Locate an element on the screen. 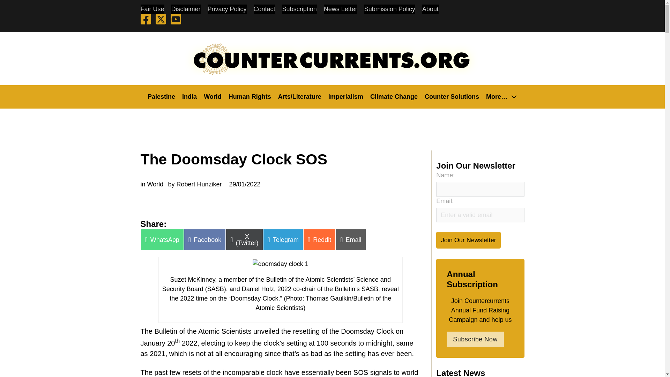  India is located at coordinates (189, 96).